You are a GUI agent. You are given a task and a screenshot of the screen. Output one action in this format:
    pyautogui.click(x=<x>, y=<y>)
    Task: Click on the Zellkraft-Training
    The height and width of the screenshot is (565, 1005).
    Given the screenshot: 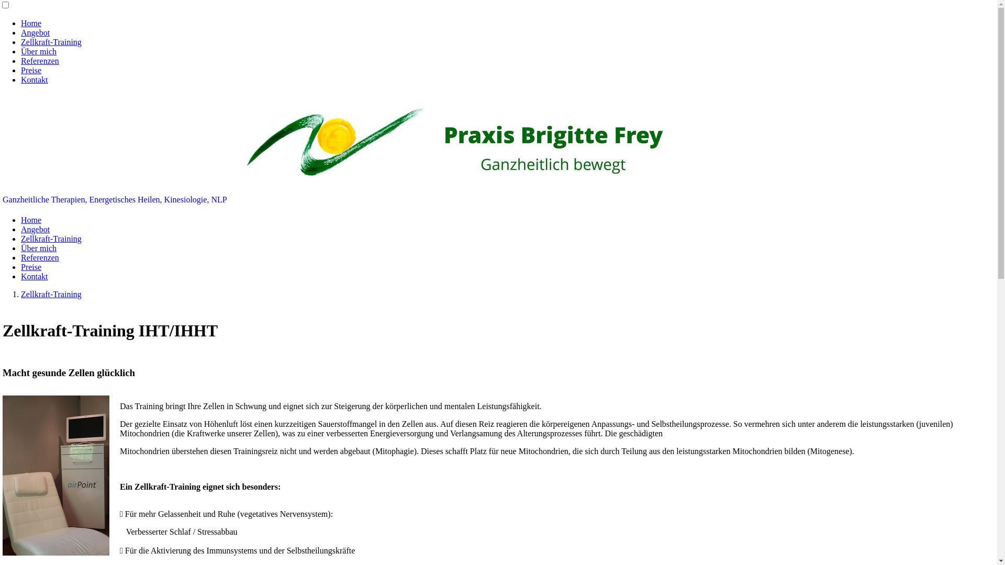 What is the action you would take?
    pyautogui.click(x=51, y=42)
    